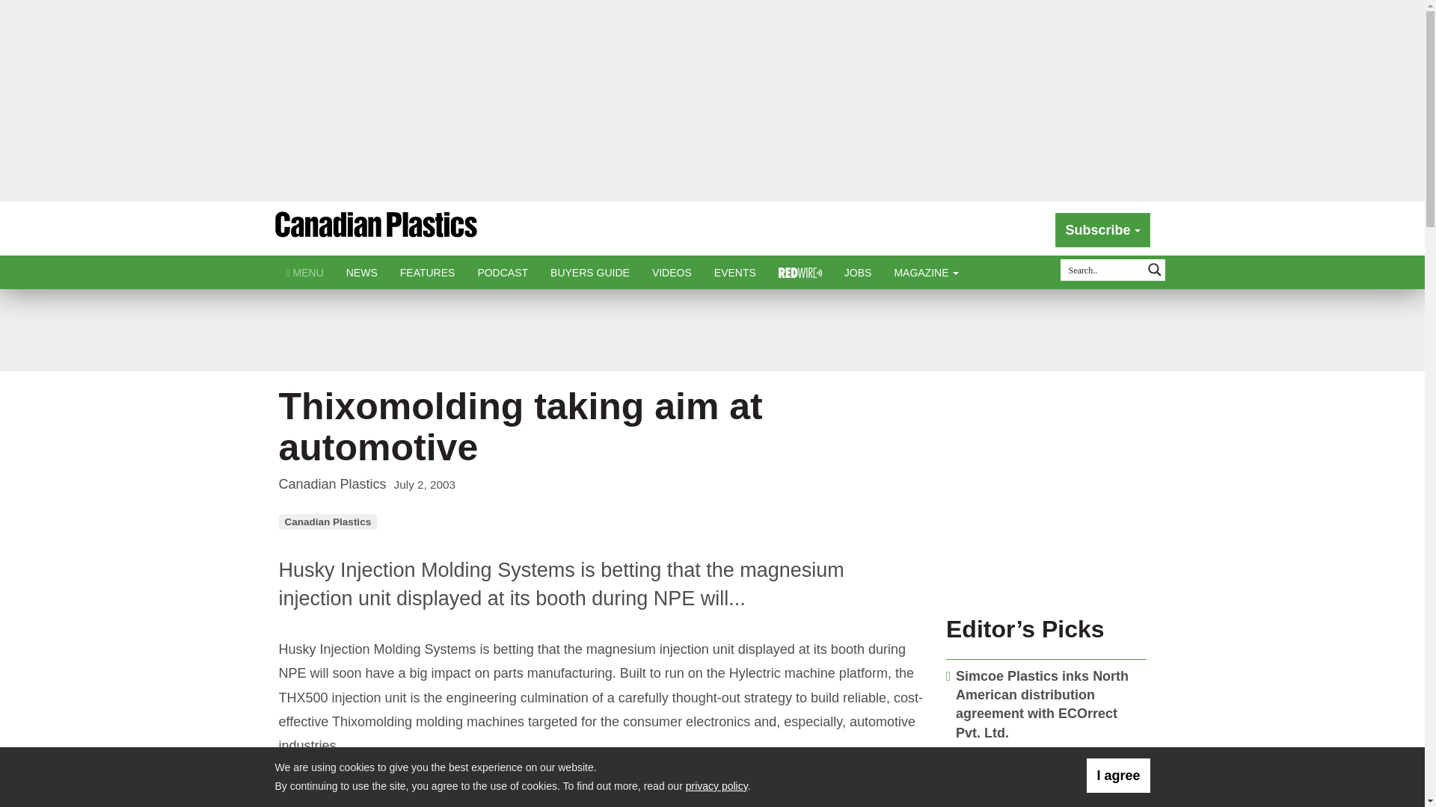  I want to click on PODCAST, so click(503, 272).